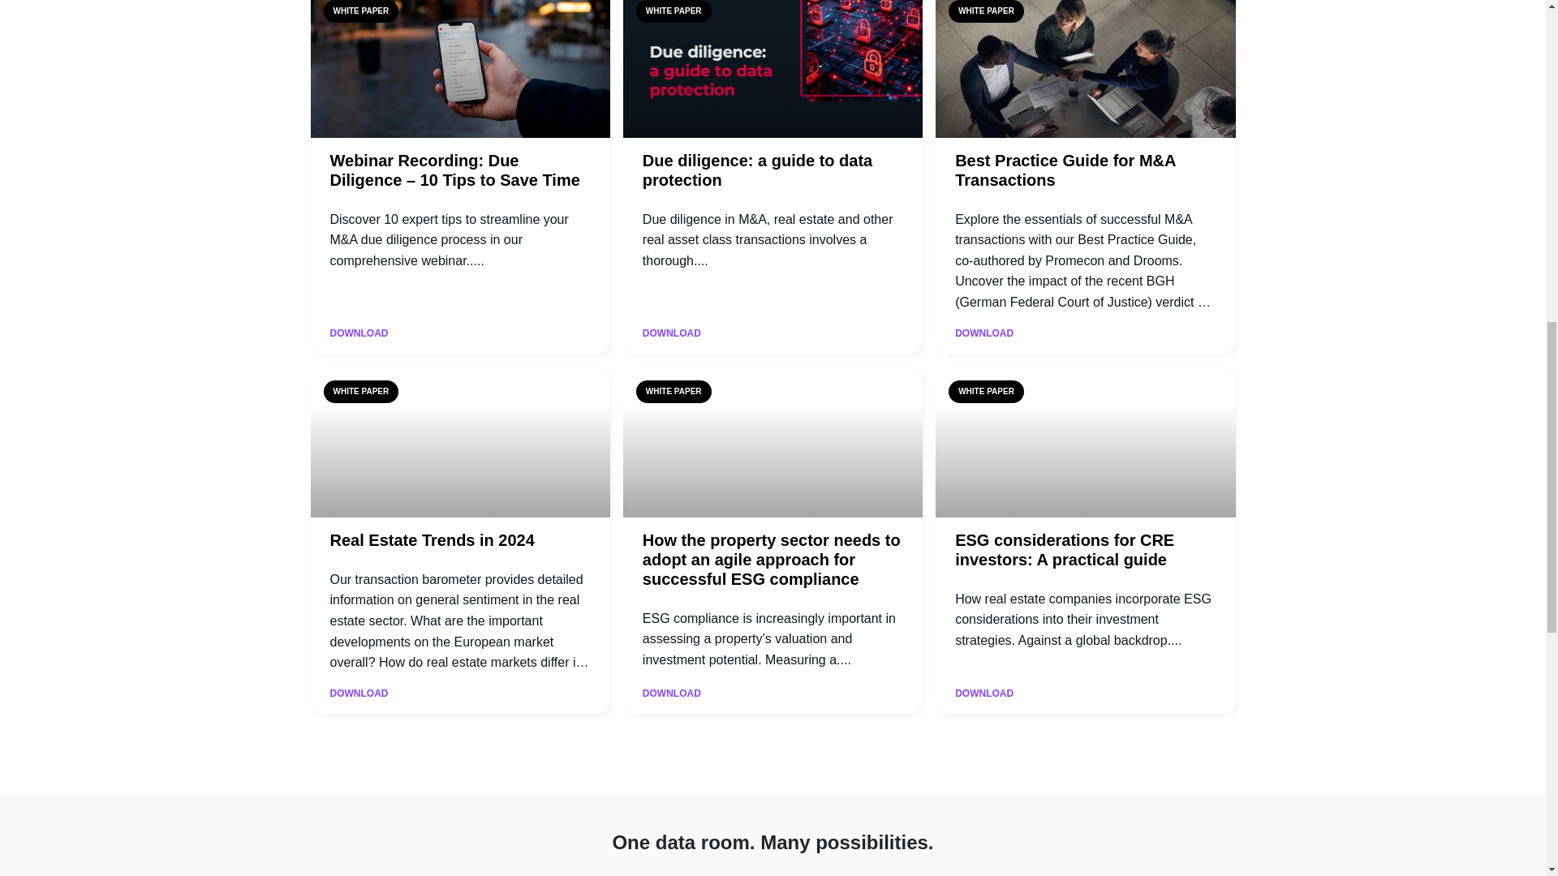 The height and width of the screenshot is (876, 1558). I want to click on Due diligence: a guide to data protection, so click(757, 170).